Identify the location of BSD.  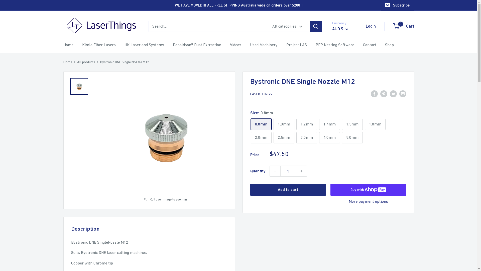
(348, 203).